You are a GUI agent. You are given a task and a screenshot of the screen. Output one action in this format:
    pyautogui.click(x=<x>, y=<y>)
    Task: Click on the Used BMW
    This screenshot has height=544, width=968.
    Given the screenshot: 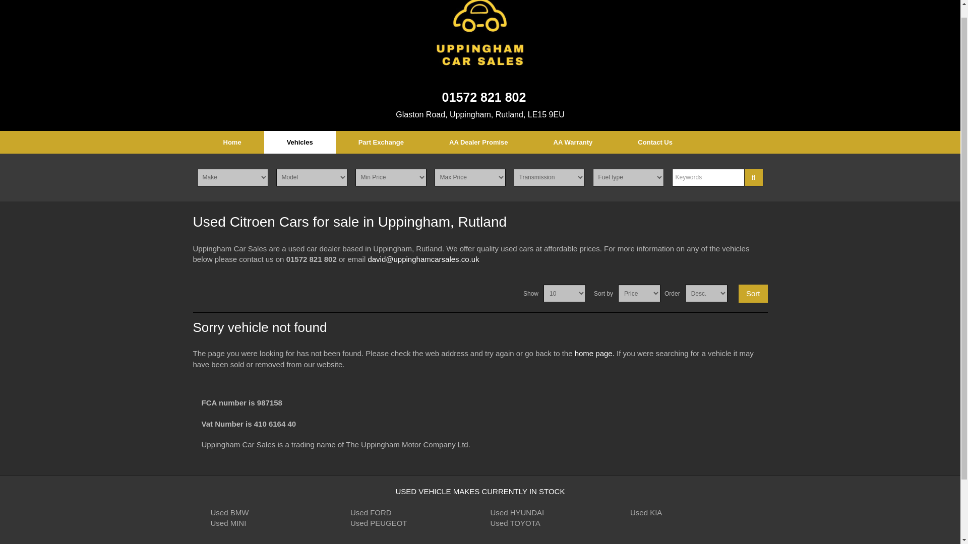 What is the action you would take?
    pyautogui.click(x=230, y=512)
    